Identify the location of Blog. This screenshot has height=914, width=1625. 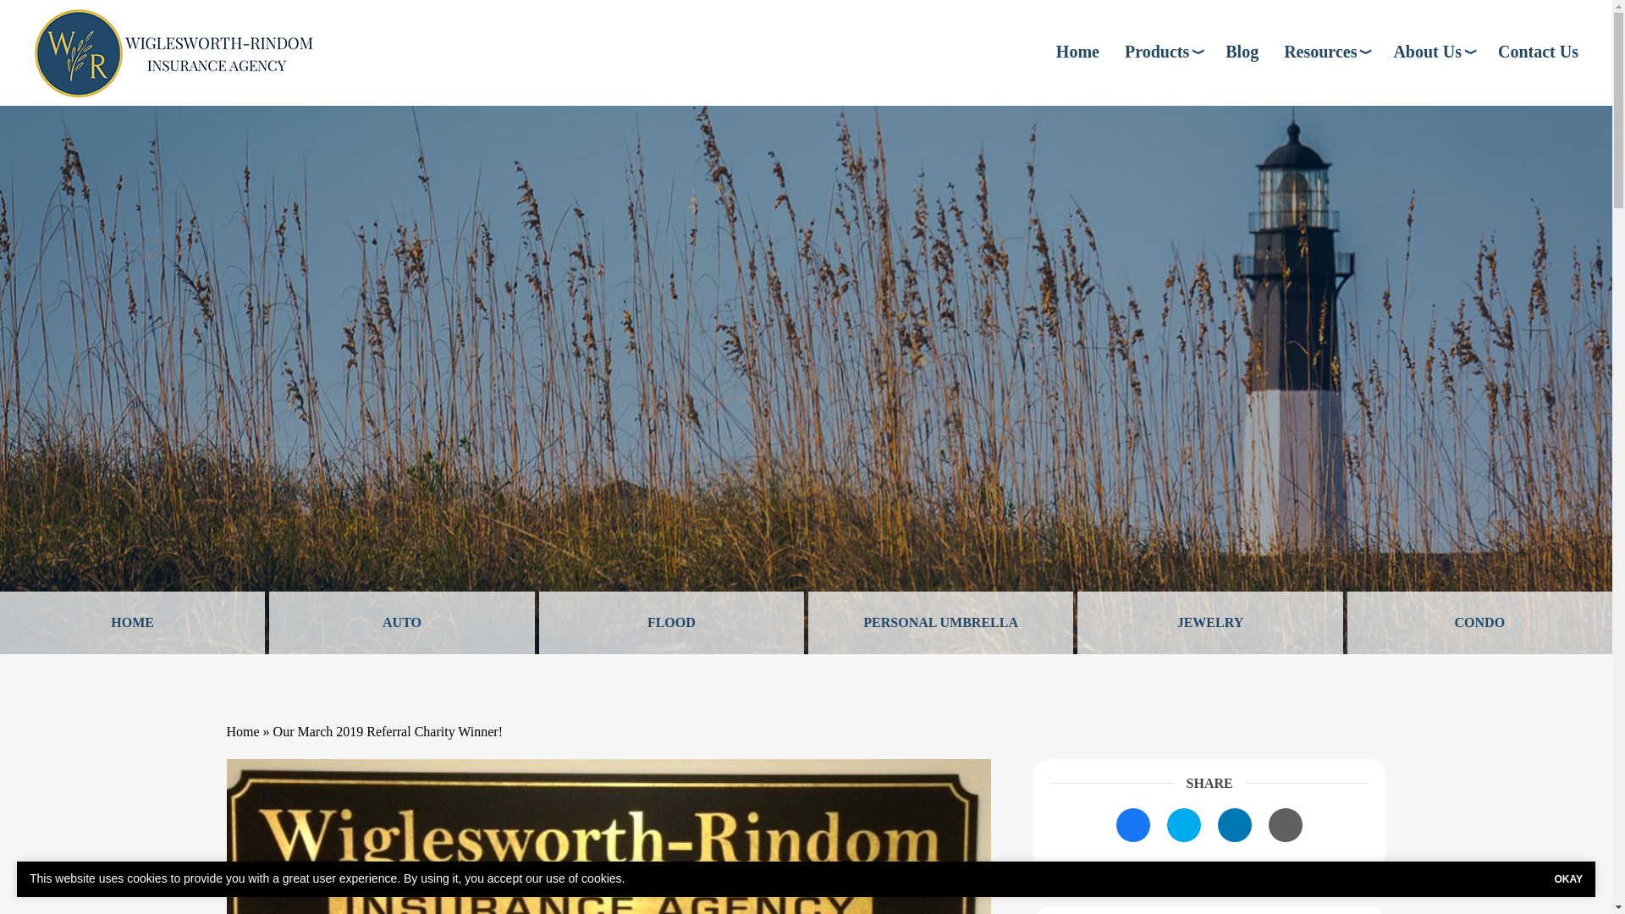
(1241, 51).